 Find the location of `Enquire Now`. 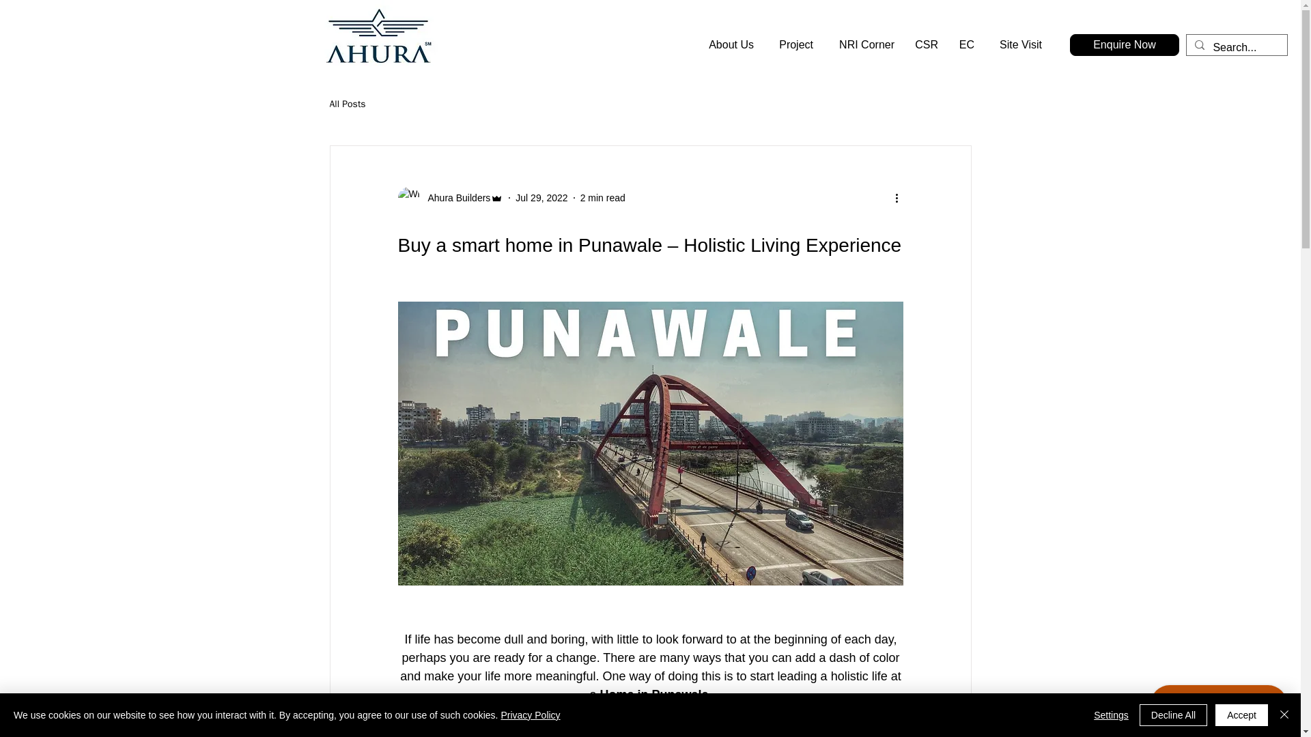

Enquire Now is located at coordinates (1124, 45).